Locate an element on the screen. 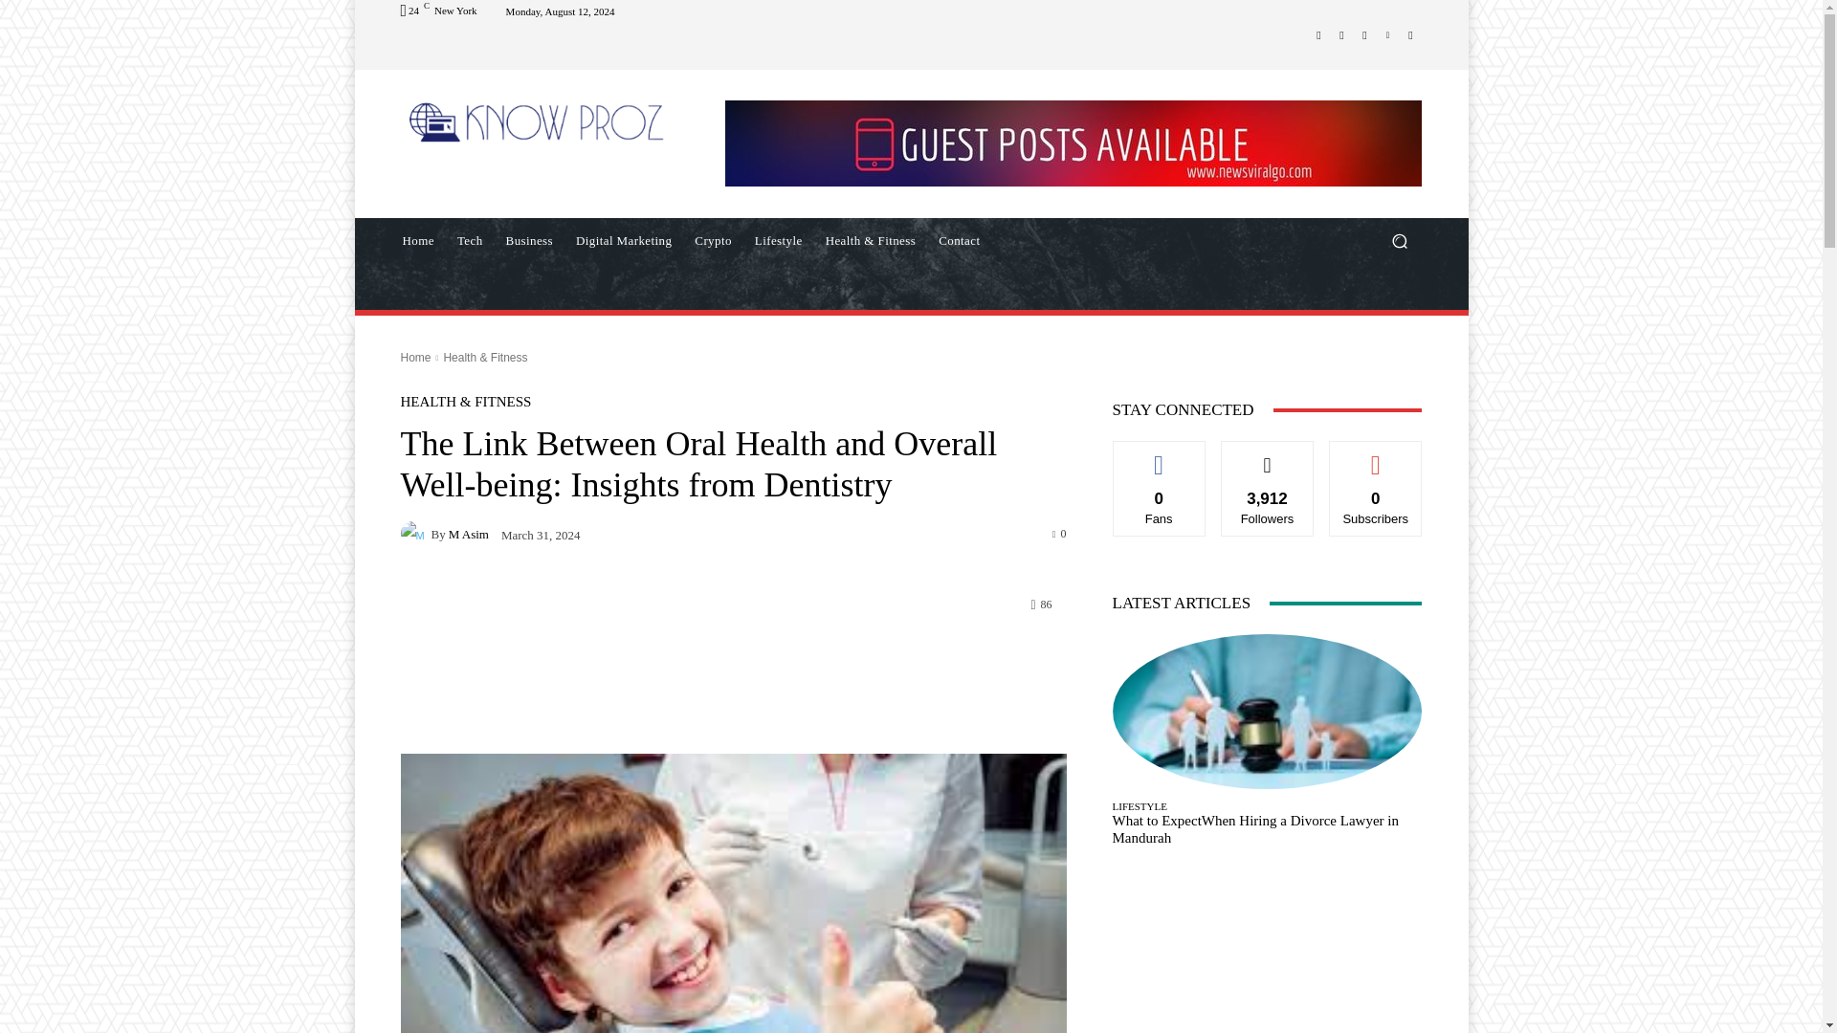 The height and width of the screenshot is (1033, 1837). Vimeo is located at coordinates (1387, 33).